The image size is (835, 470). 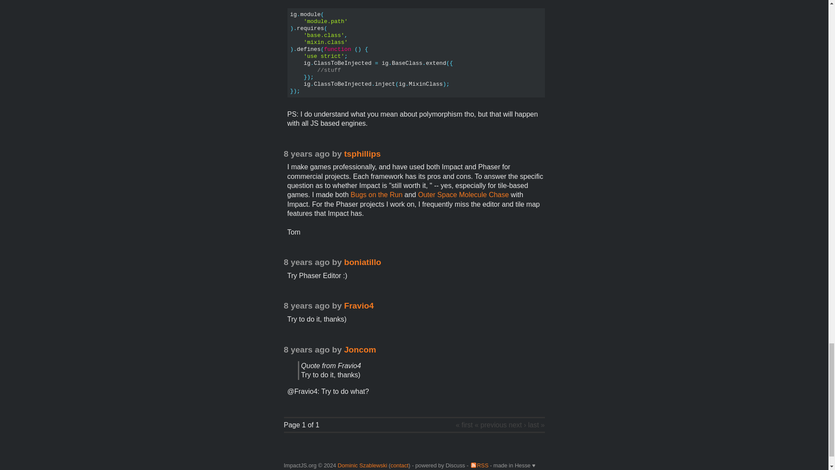 What do you see at coordinates (463, 194) in the screenshot?
I see `Outer Space Molecule Chase` at bounding box center [463, 194].